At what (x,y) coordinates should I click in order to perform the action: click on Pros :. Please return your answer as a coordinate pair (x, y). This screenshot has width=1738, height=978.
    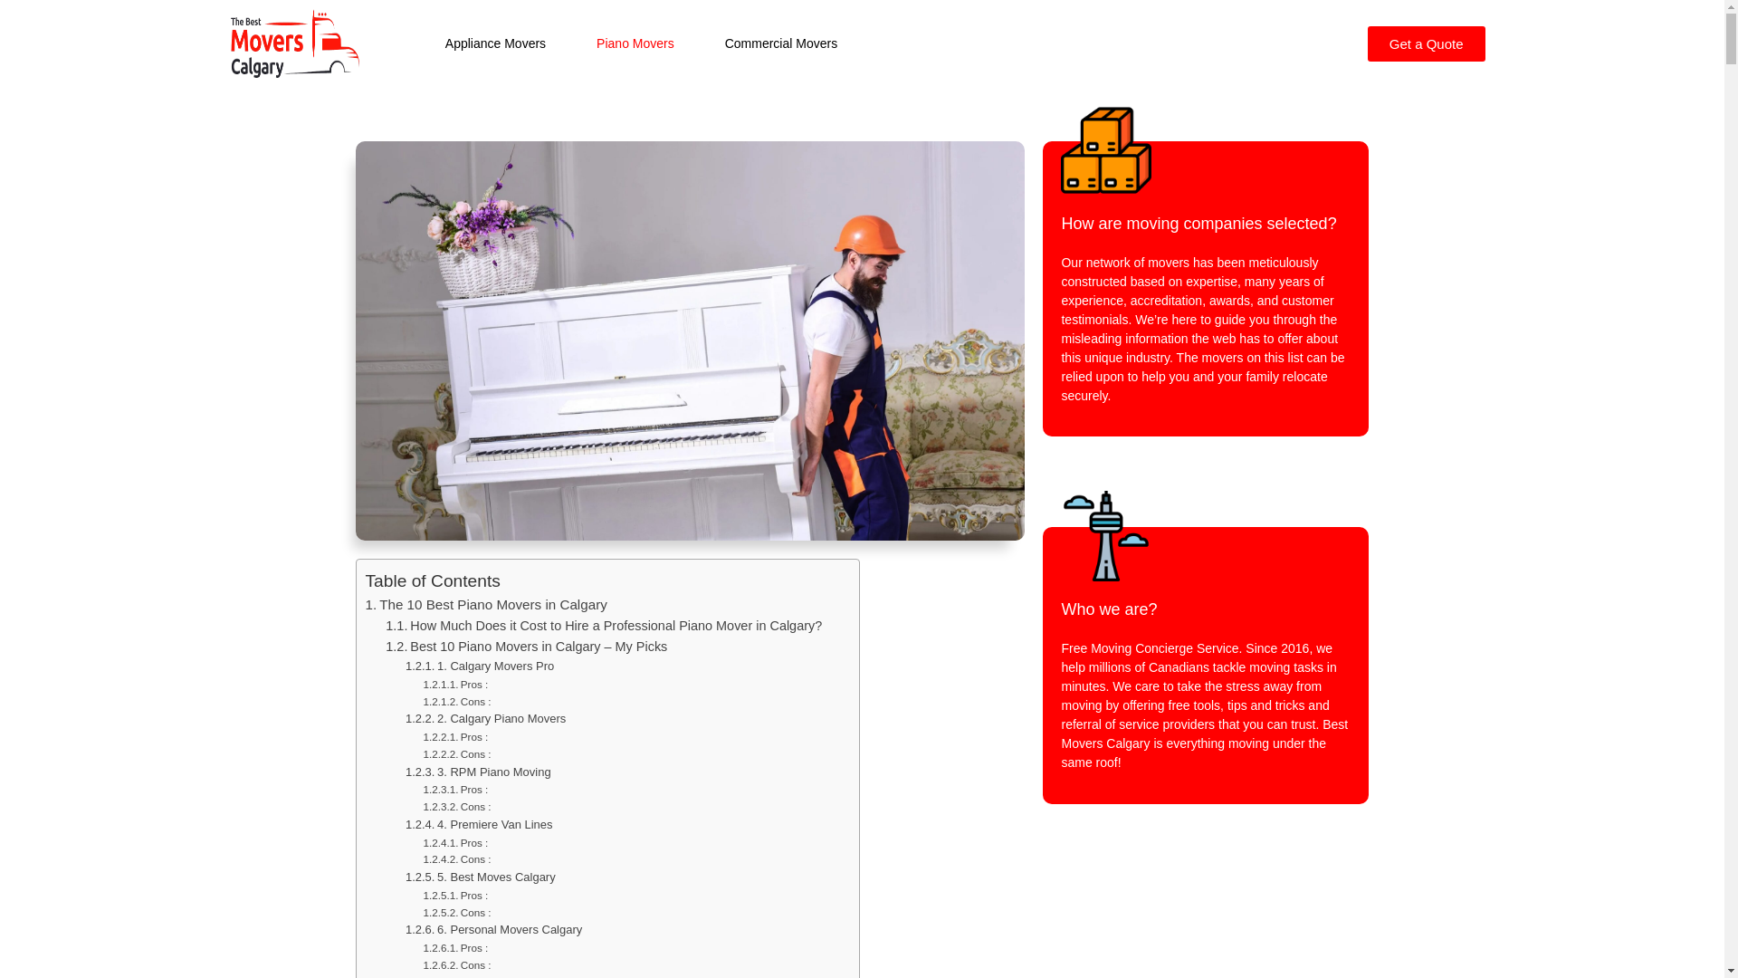
    Looking at the image, I should click on (455, 790).